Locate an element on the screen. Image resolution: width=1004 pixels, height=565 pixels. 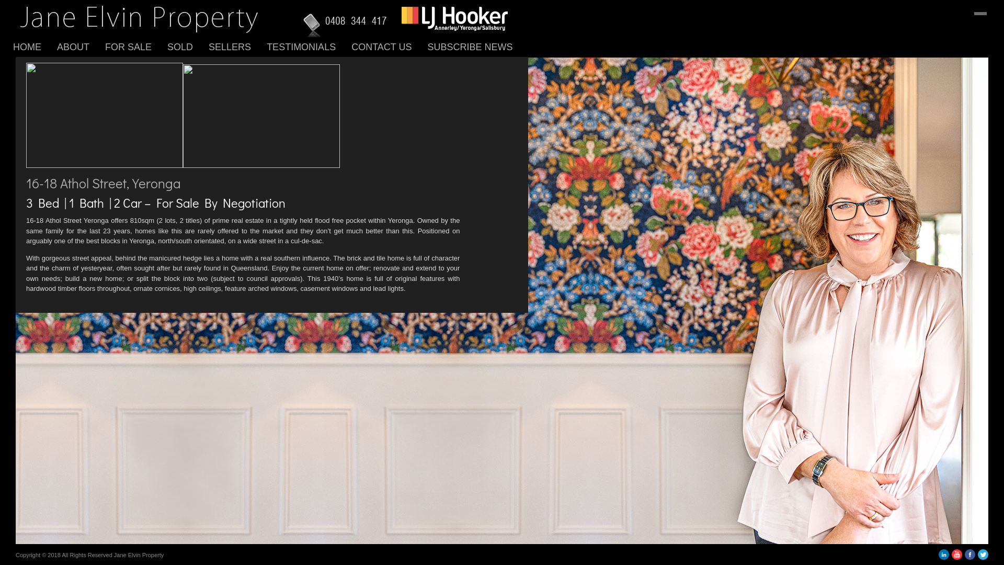
SUBSCRIBE NEWS is located at coordinates (478, 47).